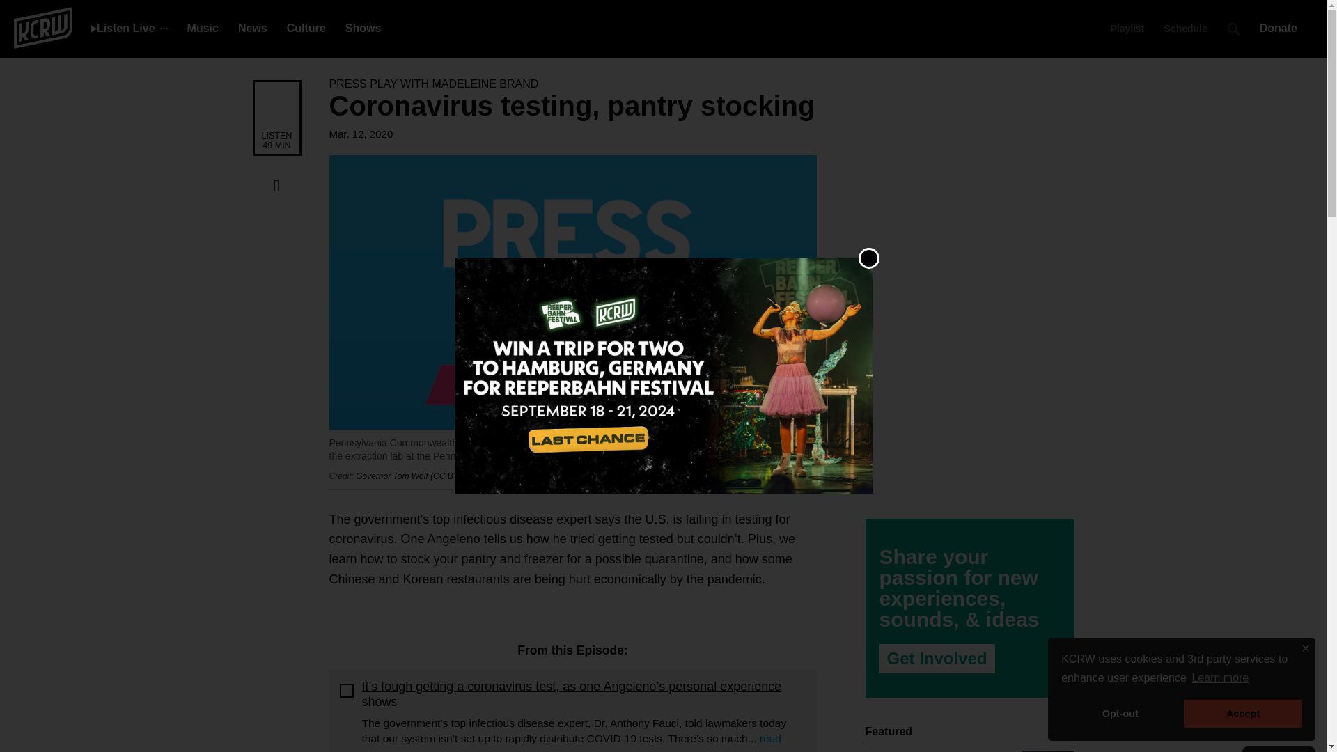 The image size is (1337, 752). I want to click on PRESS PLAY WITH MADELEINE BRAND, so click(433, 84).